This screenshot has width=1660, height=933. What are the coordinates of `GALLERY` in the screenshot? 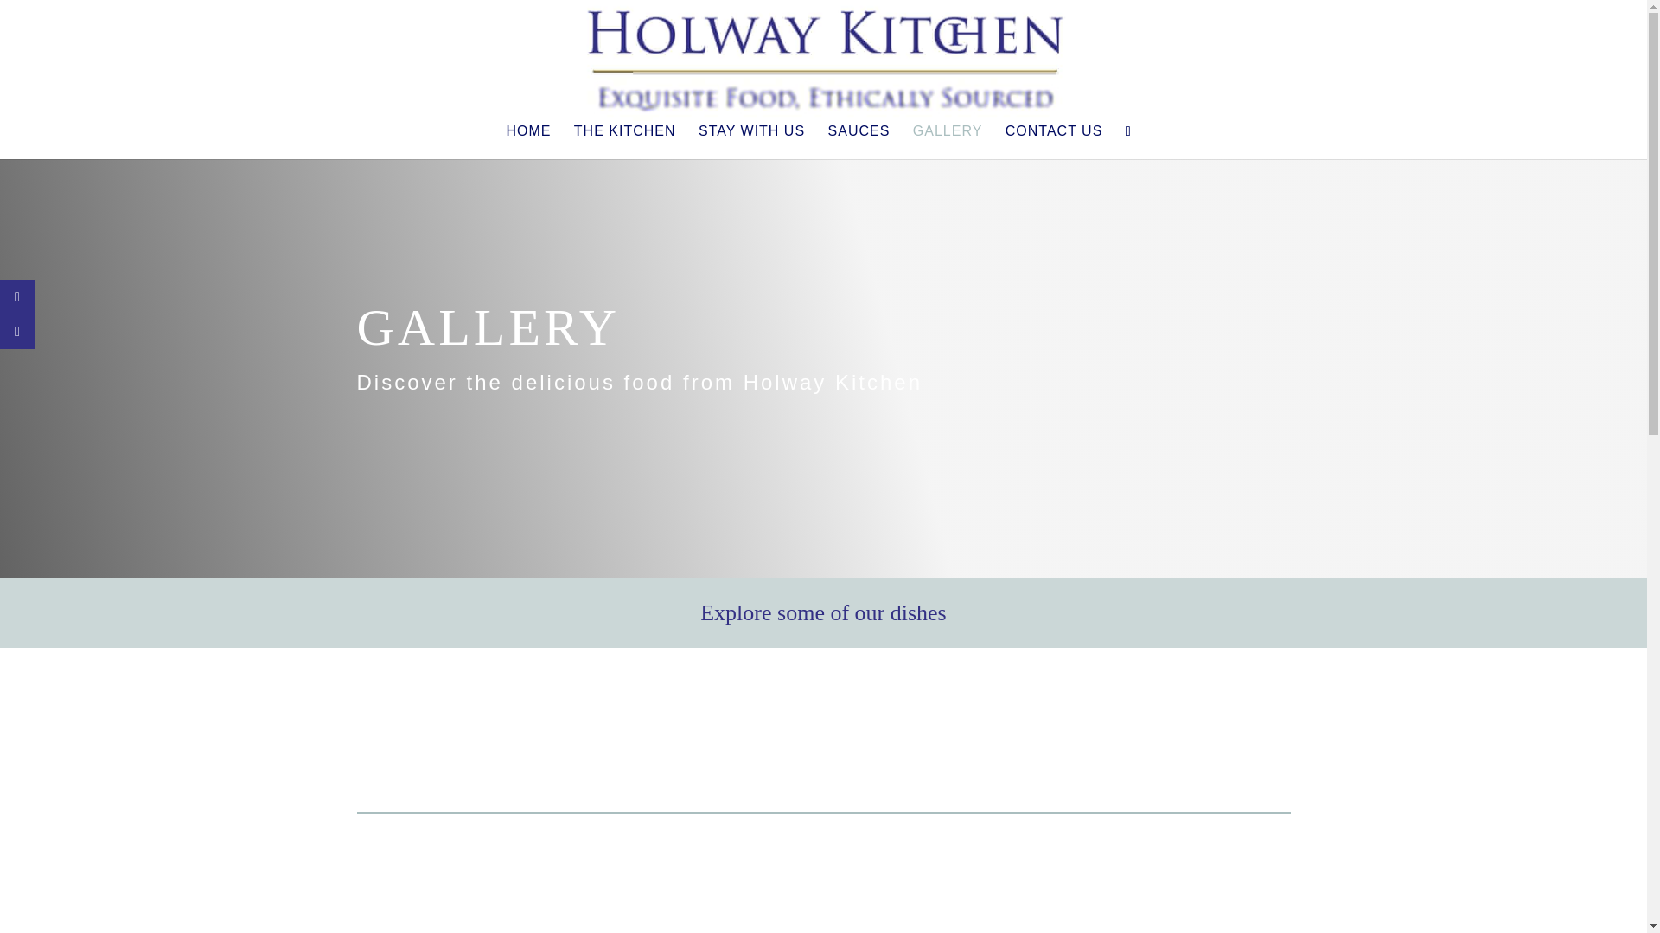 It's located at (948, 142).